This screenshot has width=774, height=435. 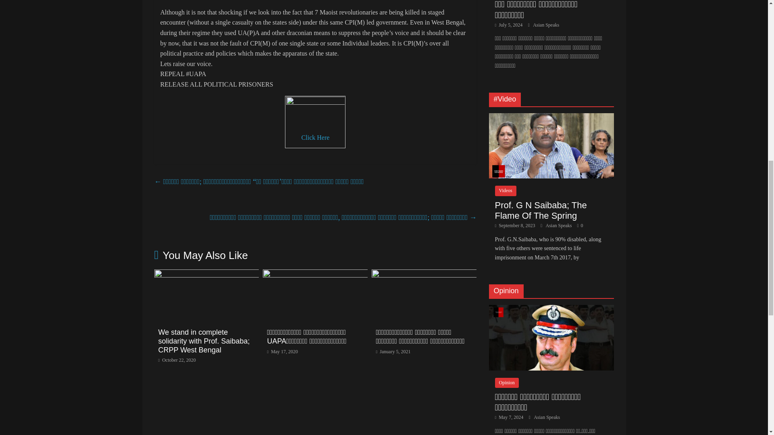 What do you see at coordinates (282, 352) in the screenshot?
I see `9:51 am` at bounding box center [282, 352].